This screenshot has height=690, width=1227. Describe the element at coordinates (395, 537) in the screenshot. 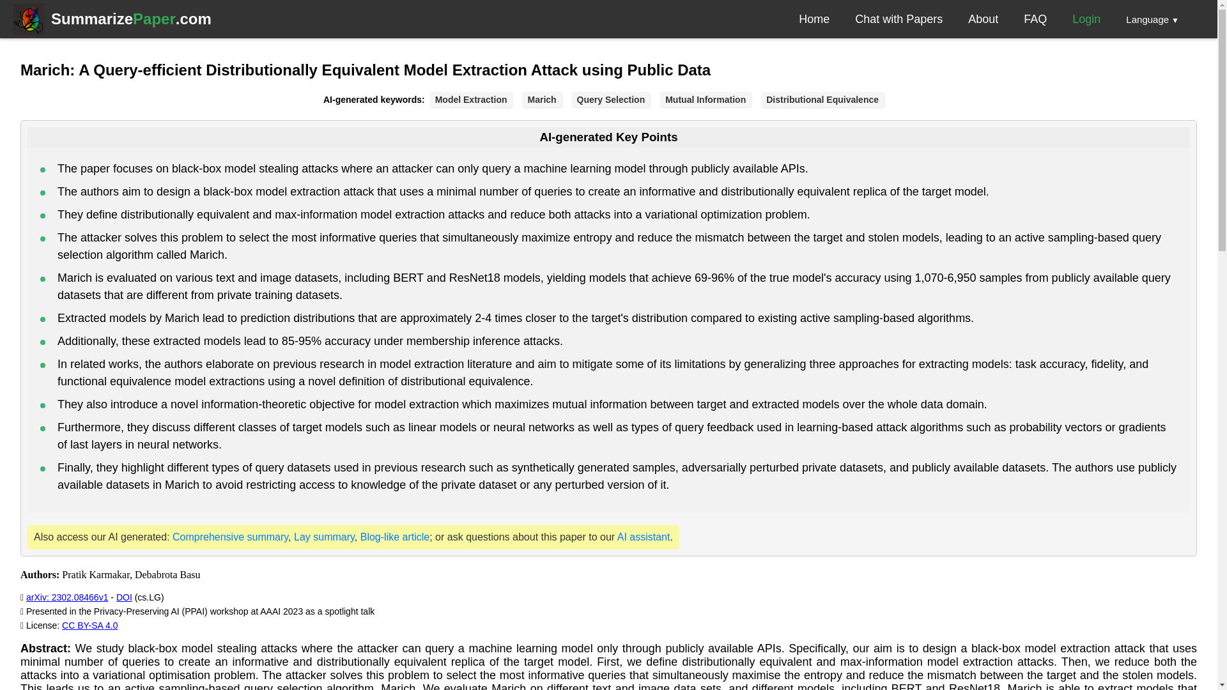

I see `Lay summary` at that location.